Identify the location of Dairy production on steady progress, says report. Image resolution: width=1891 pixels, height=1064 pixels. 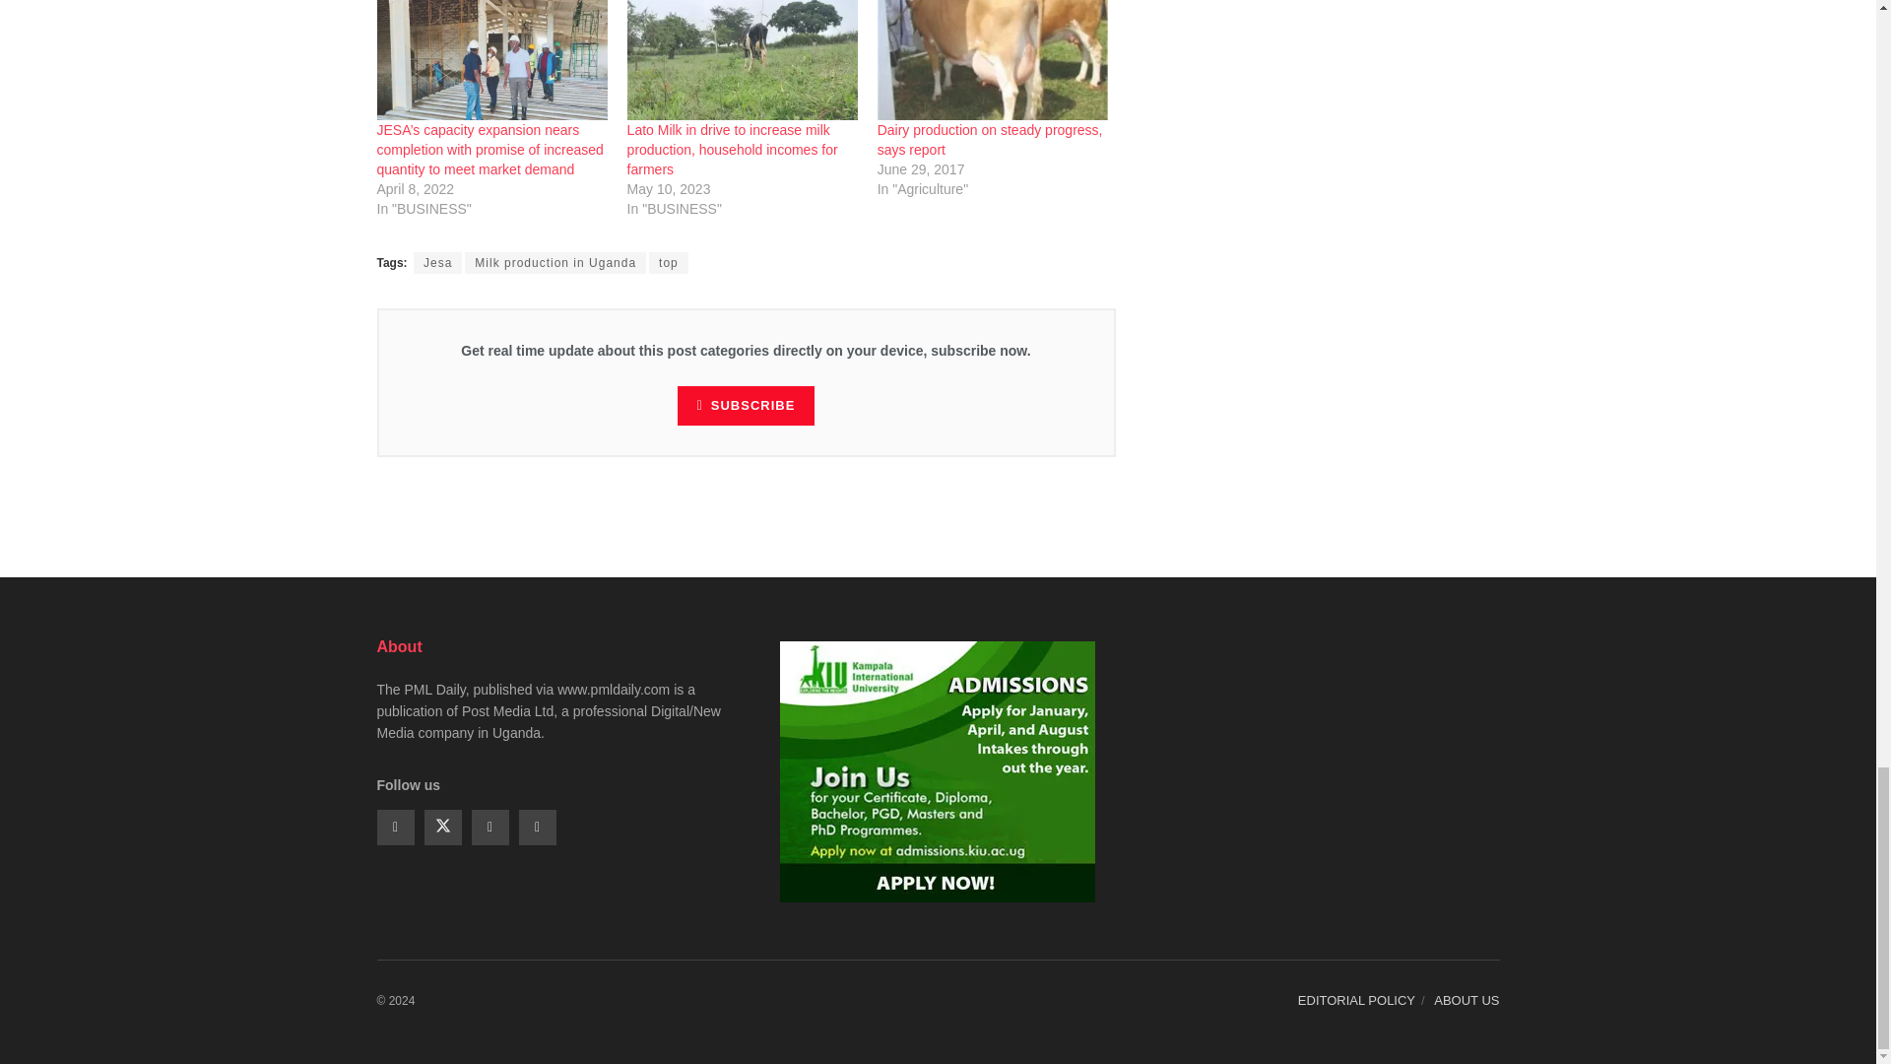
(989, 140).